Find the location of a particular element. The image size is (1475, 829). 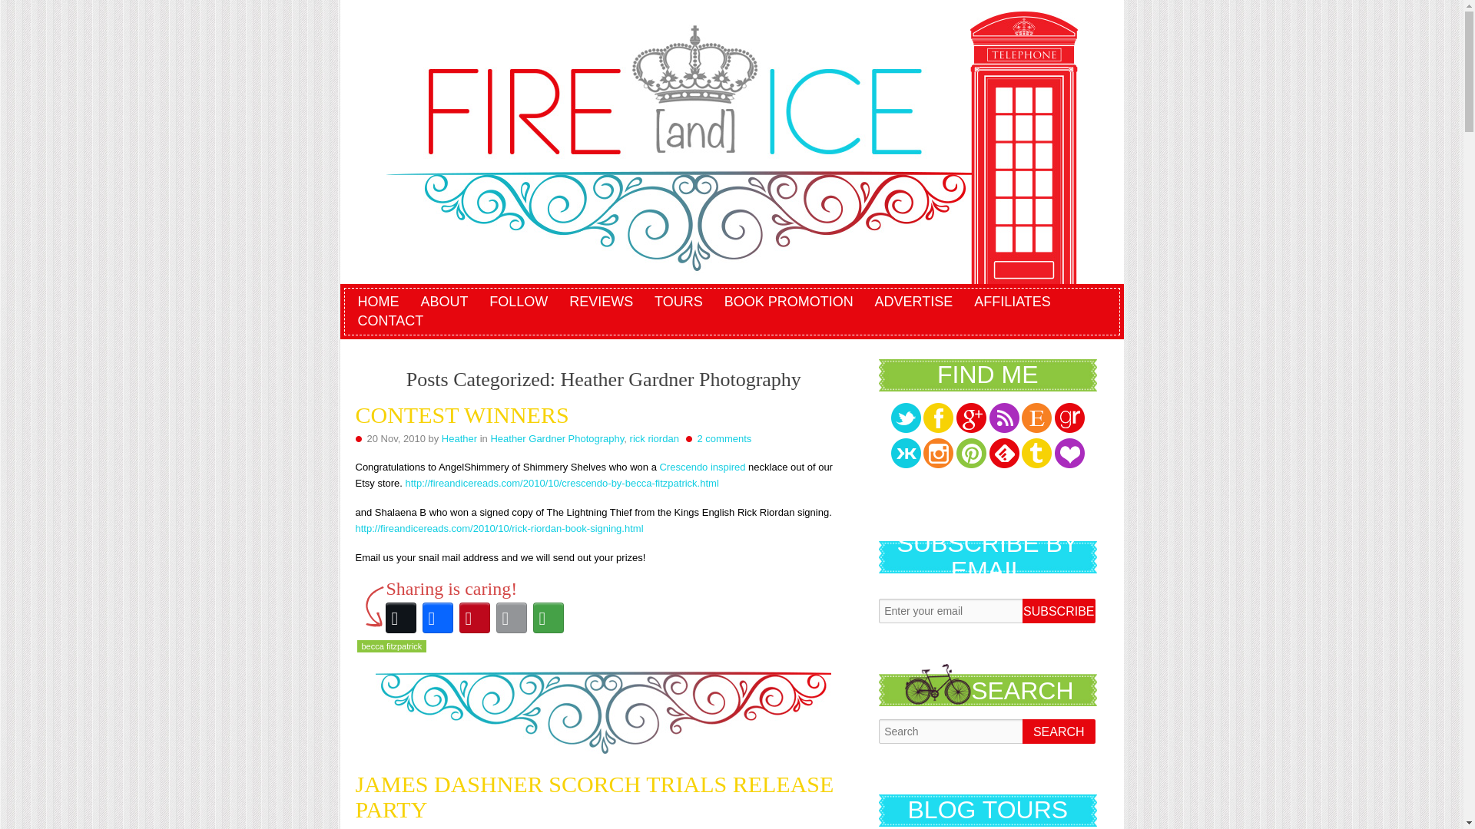

Contest Winners is located at coordinates (461, 414).